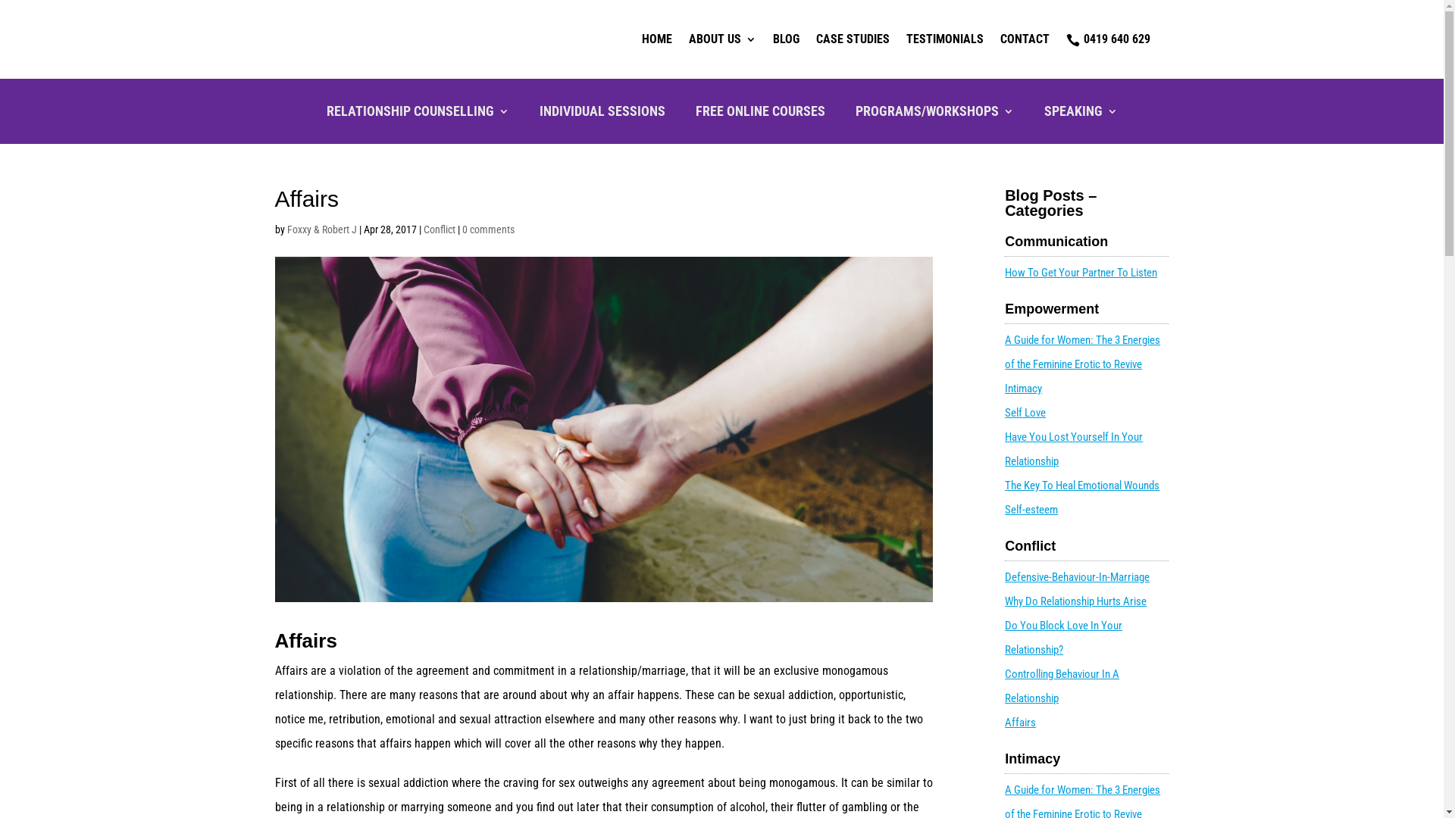 The height and width of the screenshot is (818, 1455). Describe the element at coordinates (1064, 638) in the screenshot. I see `Do You Block Love In Your Relationship?` at that location.